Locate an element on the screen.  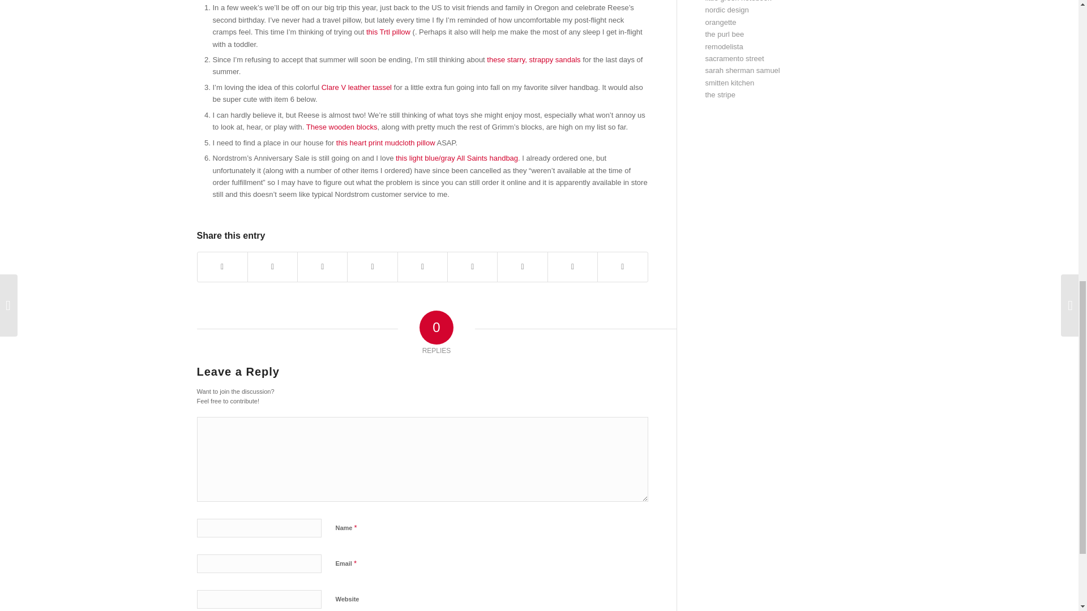
this Trtl pillow is located at coordinates (388, 32).